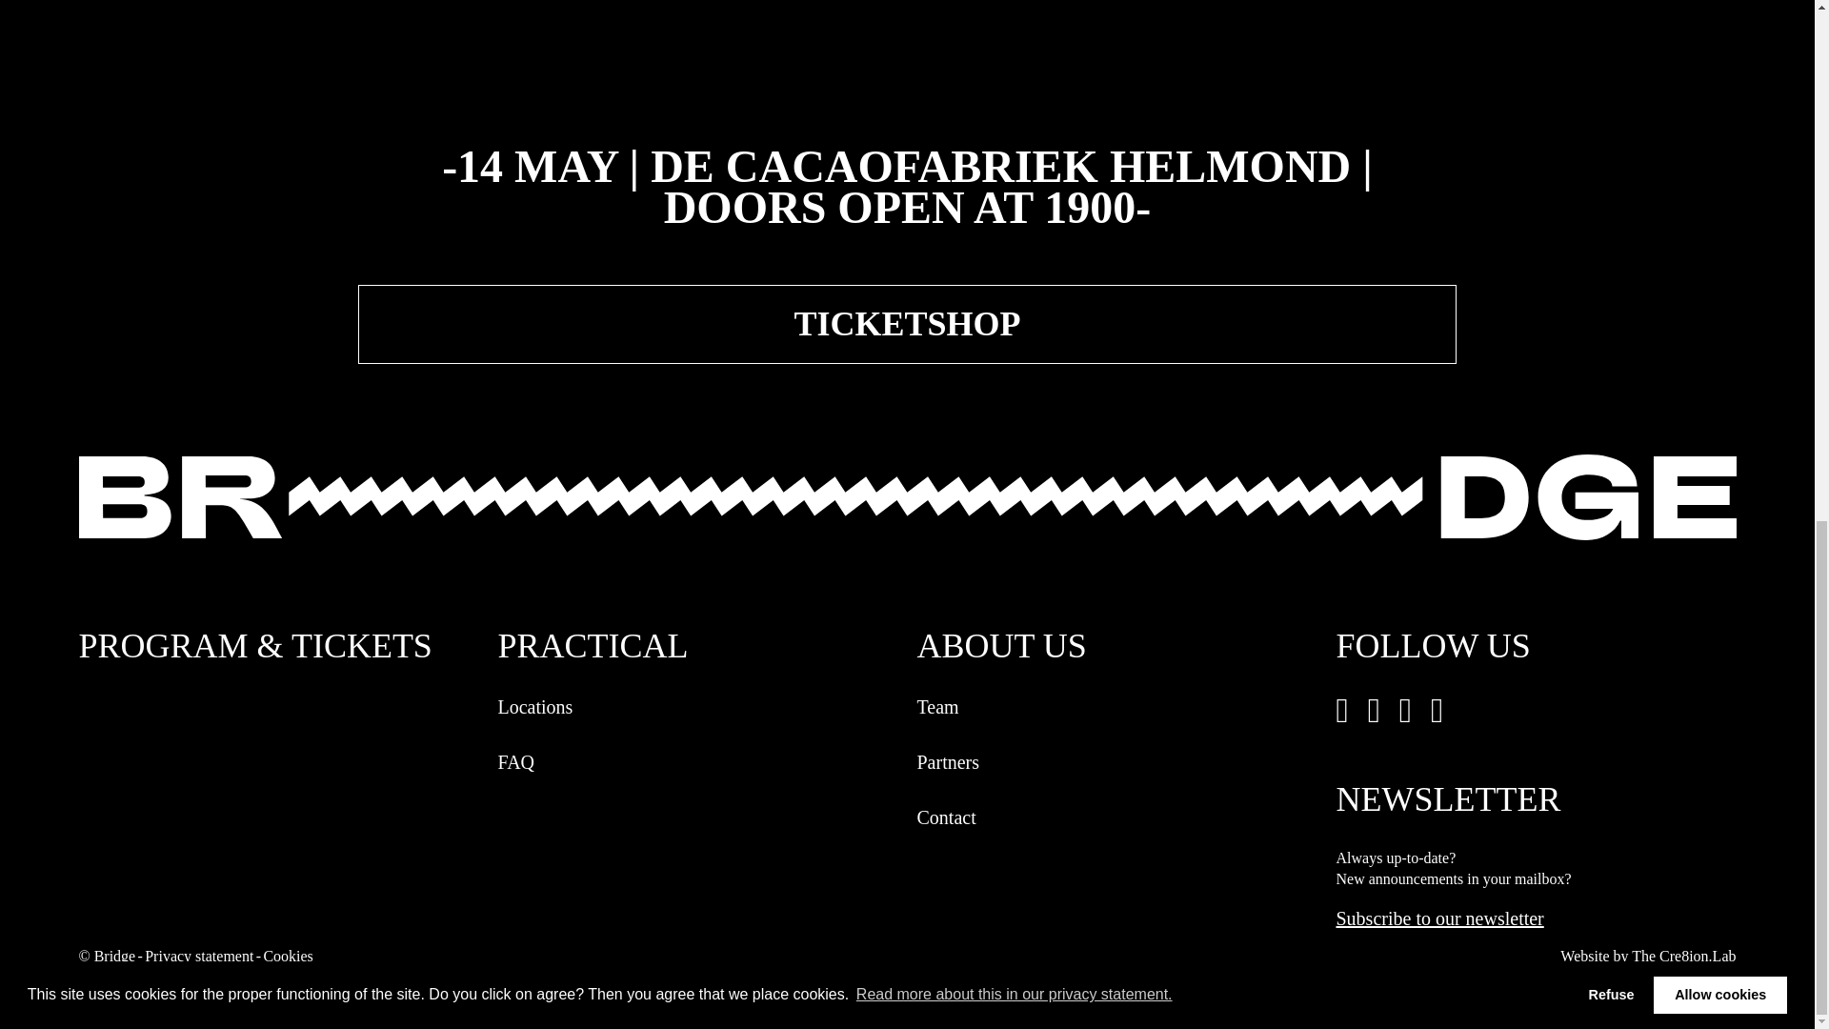 The image size is (1829, 1029). What do you see at coordinates (1116, 707) in the screenshot?
I see `Team` at bounding box center [1116, 707].